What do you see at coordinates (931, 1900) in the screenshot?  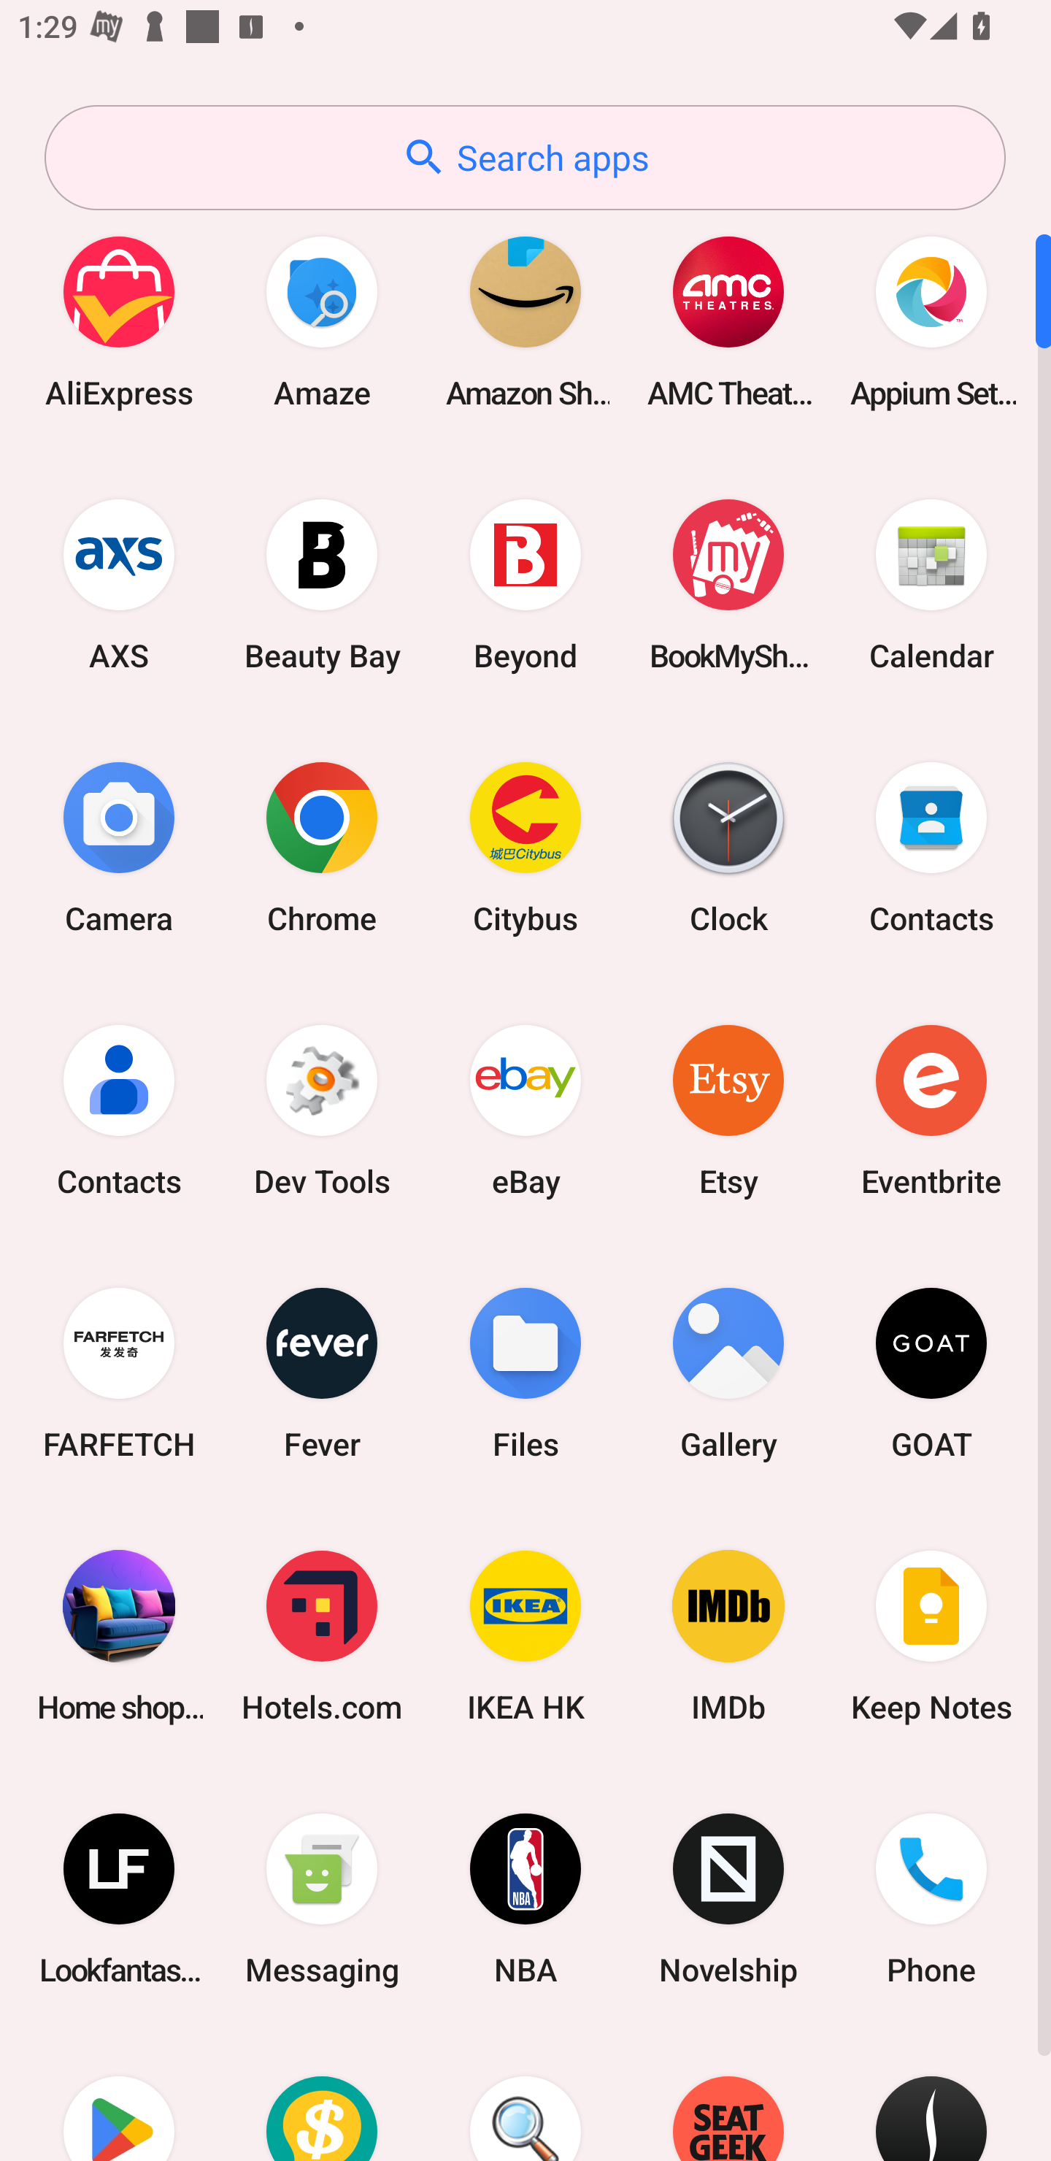 I see `Phone` at bounding box center [931, 1900].